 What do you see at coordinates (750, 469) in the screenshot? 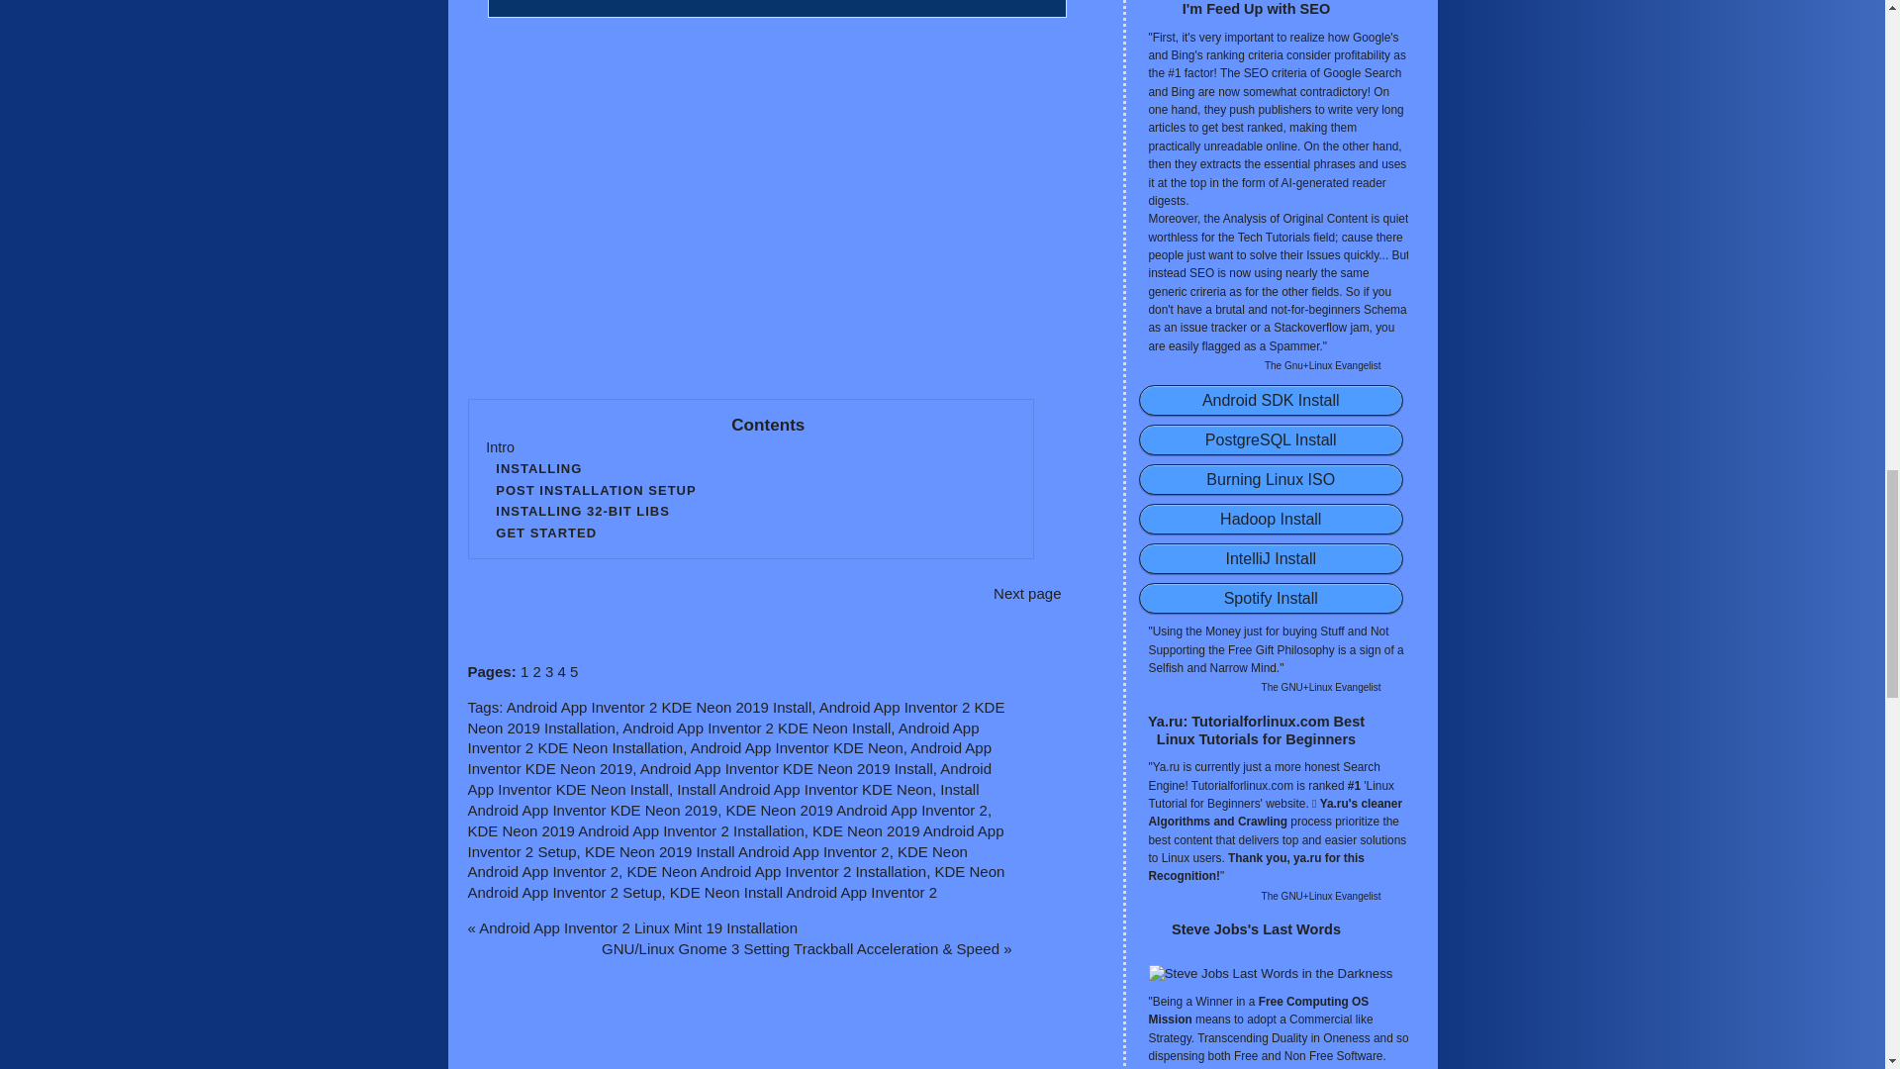
I see `INSTALLING` at bounding box center [750, 469].